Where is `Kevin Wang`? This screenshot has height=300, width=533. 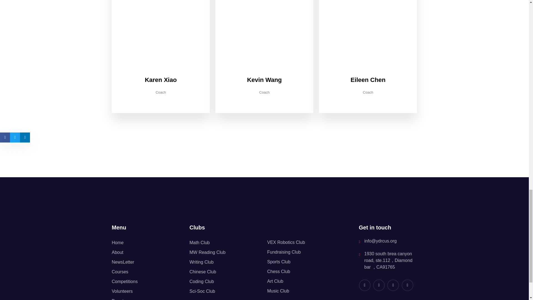
Kevin Wang is located at coordinates (264, 80).